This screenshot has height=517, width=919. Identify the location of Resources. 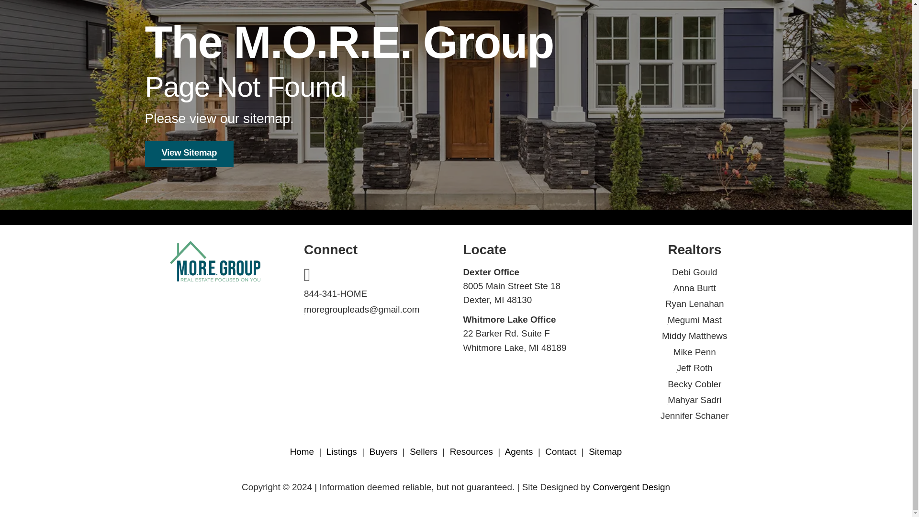
(471, 451).